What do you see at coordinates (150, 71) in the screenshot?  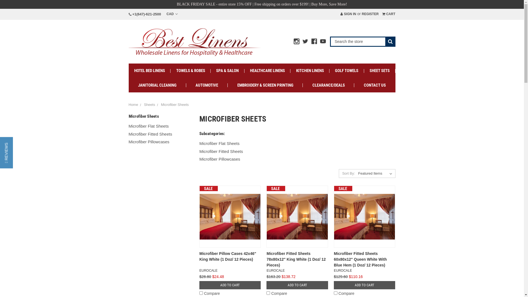 I see `HOTEL BED LINENS` at bounding box center [150, 71].